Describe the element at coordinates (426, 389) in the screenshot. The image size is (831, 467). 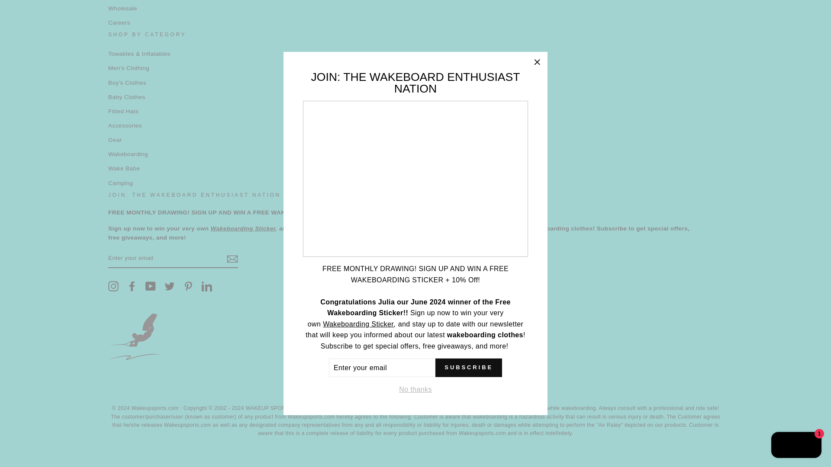
I see `Google Pay` at that location.